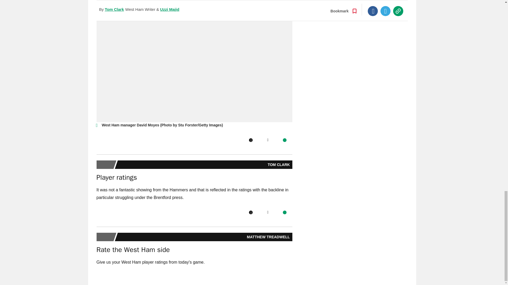 This screenshot has height=285, width=508. Describe the element at coordinates (251, 140) in the screenshot. I see `Facebook` at that location.